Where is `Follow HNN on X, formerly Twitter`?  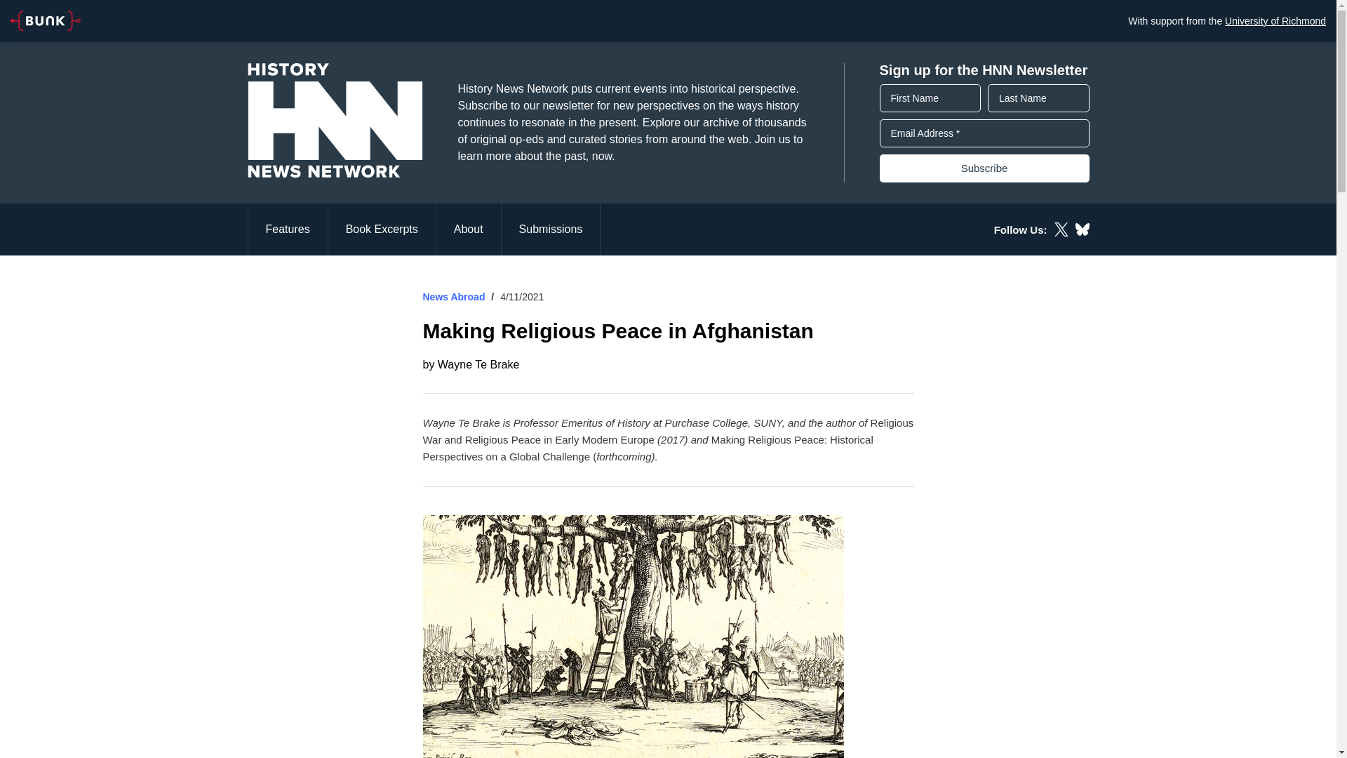 Follow HNN on X, formerly Twitter is located at coordinates (1061, 229).